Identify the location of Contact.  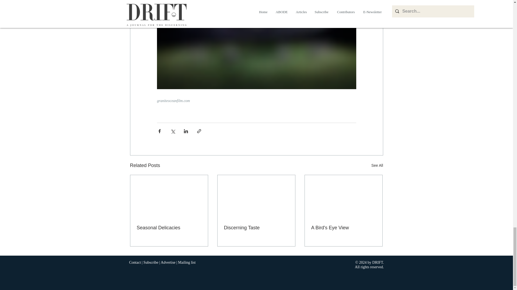
(135, 262).